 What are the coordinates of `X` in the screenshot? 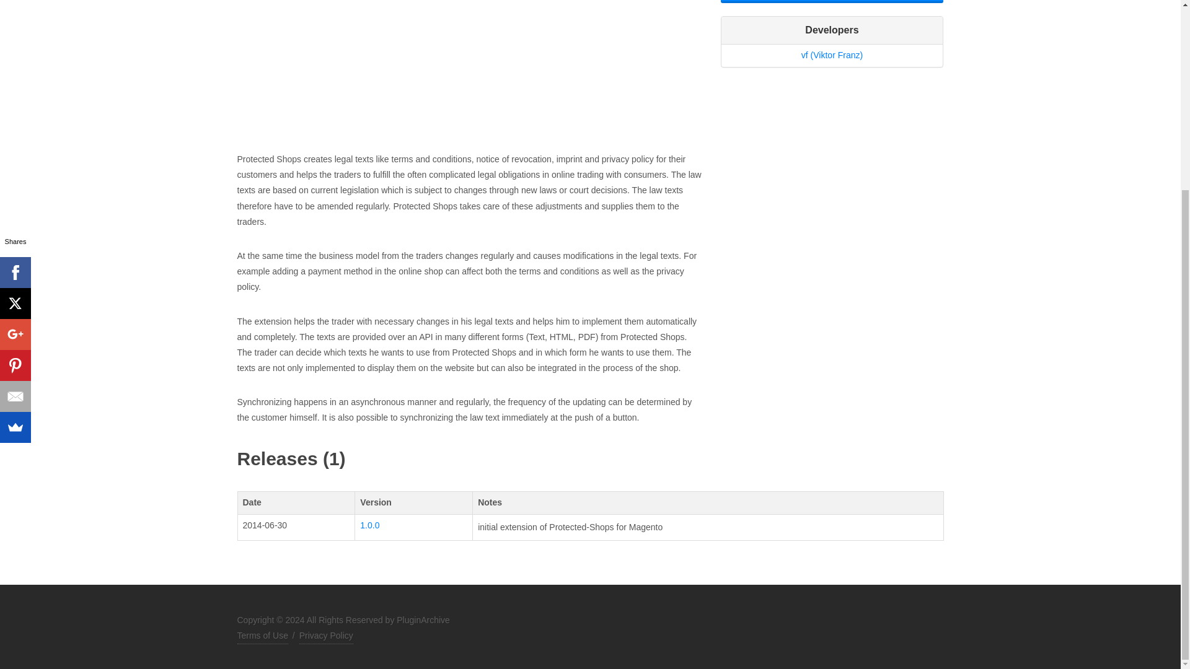 It's located at (15, 45).